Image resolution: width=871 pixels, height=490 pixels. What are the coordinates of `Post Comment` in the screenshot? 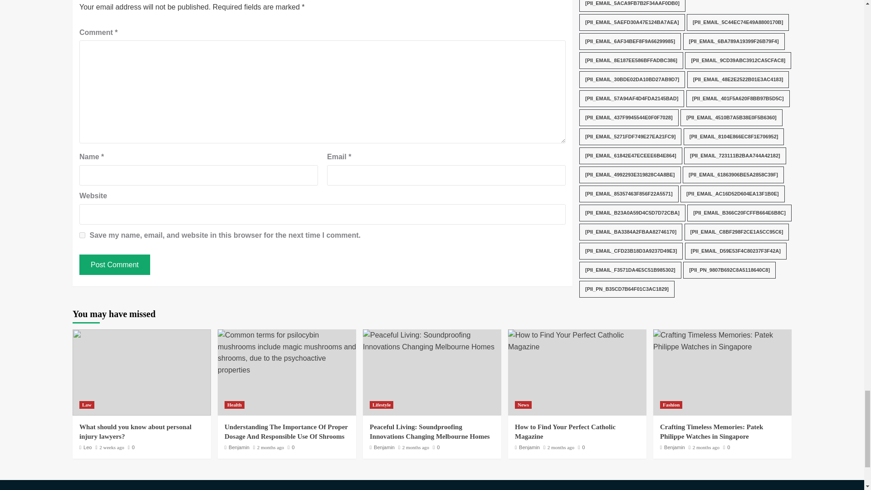 It's located at (114, 264).